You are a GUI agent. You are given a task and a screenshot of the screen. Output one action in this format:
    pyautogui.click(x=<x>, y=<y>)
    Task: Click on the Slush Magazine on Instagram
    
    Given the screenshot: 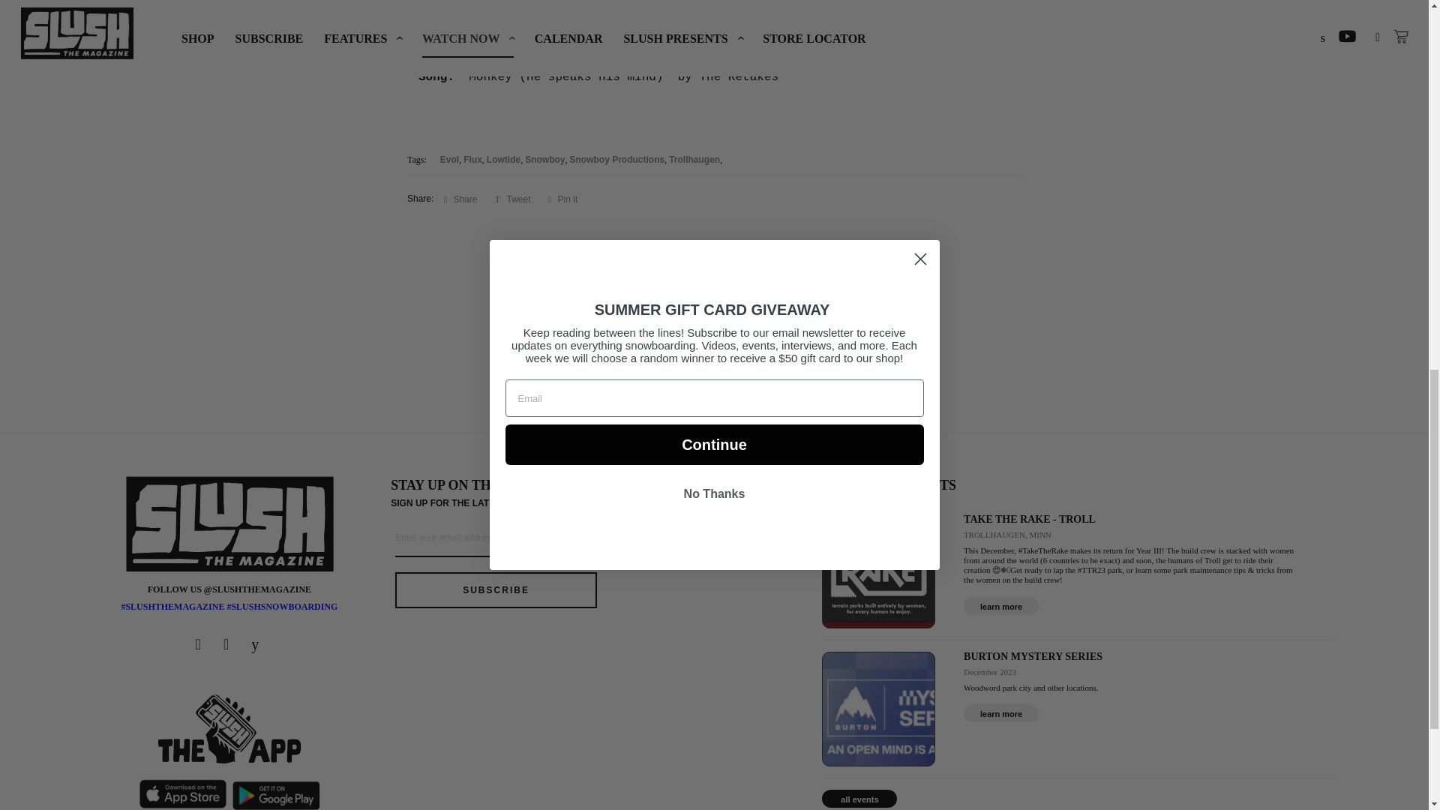 What is the action you would take?
    pyautogui.click(x=228, y=643)
    